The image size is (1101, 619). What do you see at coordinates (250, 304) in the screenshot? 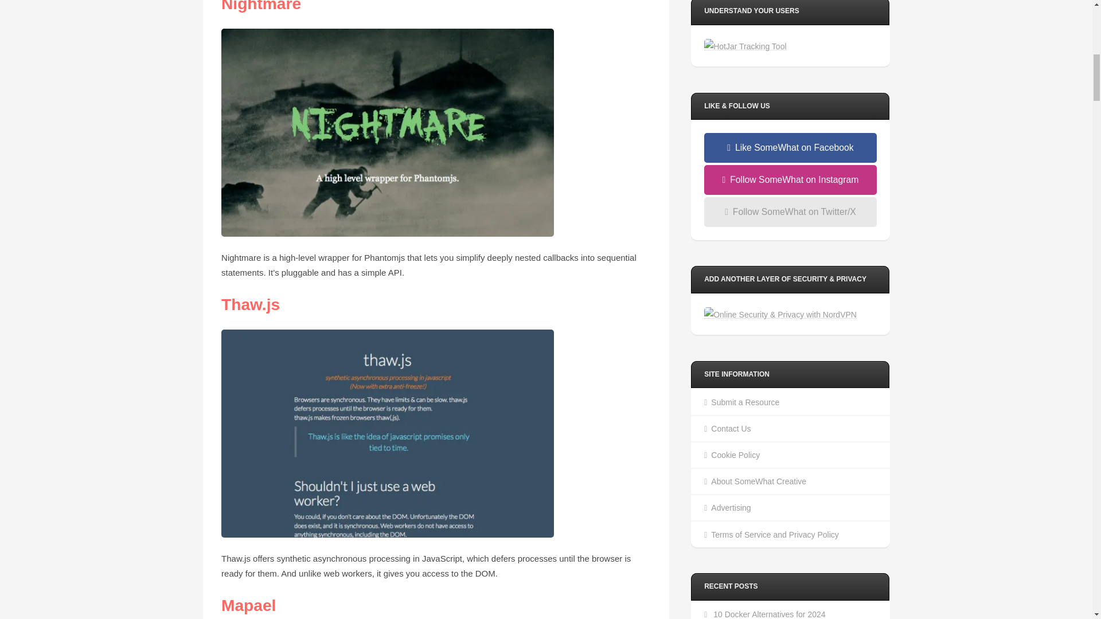
I see `Thaw.js` at bounding box center [250, 304].